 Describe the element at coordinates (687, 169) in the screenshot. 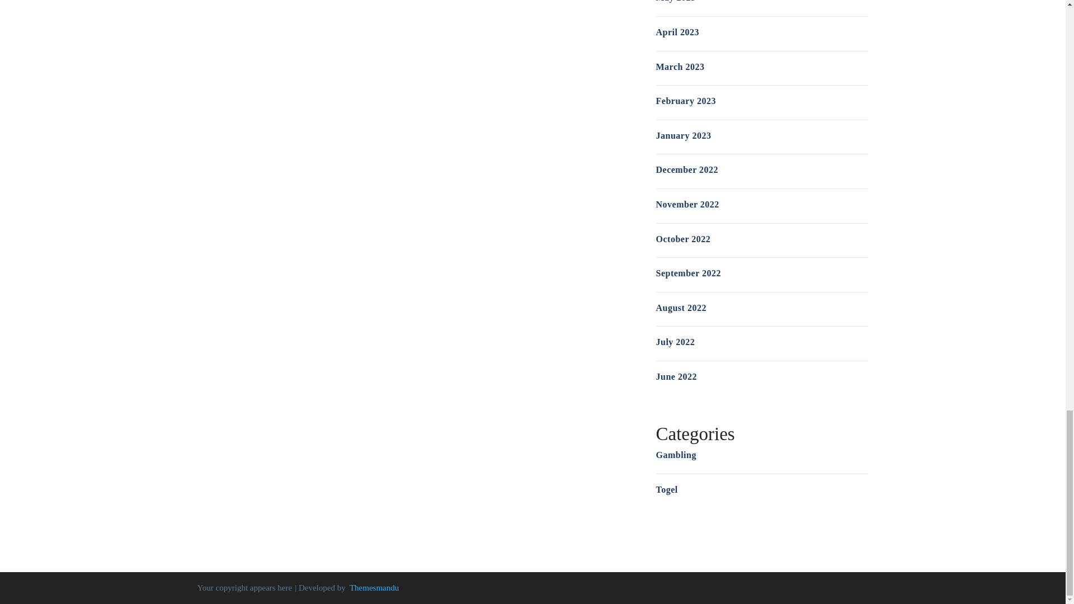

I see `December 2022` at that location.